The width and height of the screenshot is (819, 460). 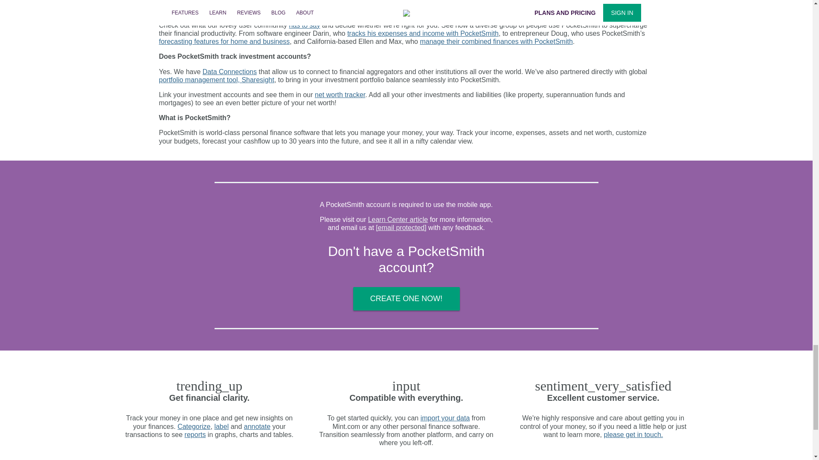 What do you see at coordinates (398, 219) in the screenshot?
I see `Learn Center article` at bounding box center [398, 219].